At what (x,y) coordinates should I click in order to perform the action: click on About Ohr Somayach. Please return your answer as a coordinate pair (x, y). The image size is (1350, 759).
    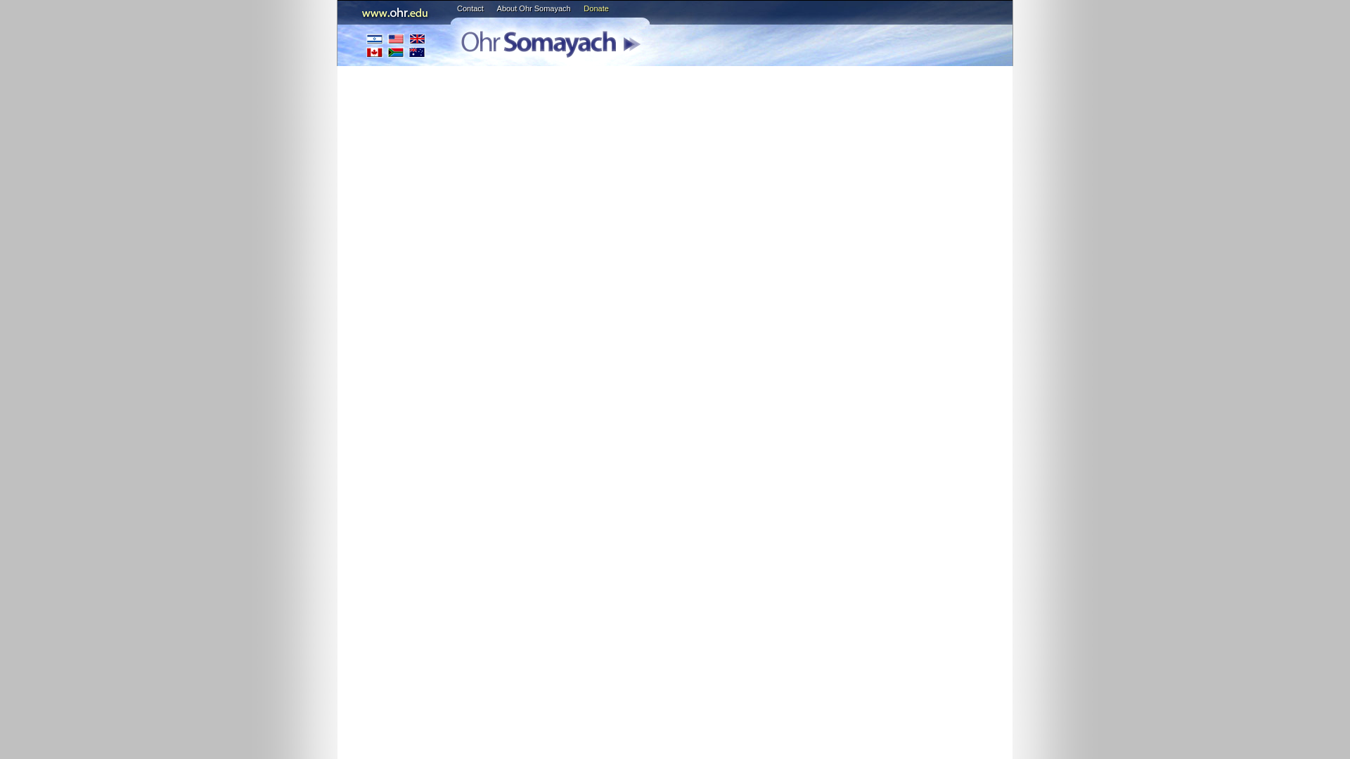
    Looking at the image, I should click on (534, 8).